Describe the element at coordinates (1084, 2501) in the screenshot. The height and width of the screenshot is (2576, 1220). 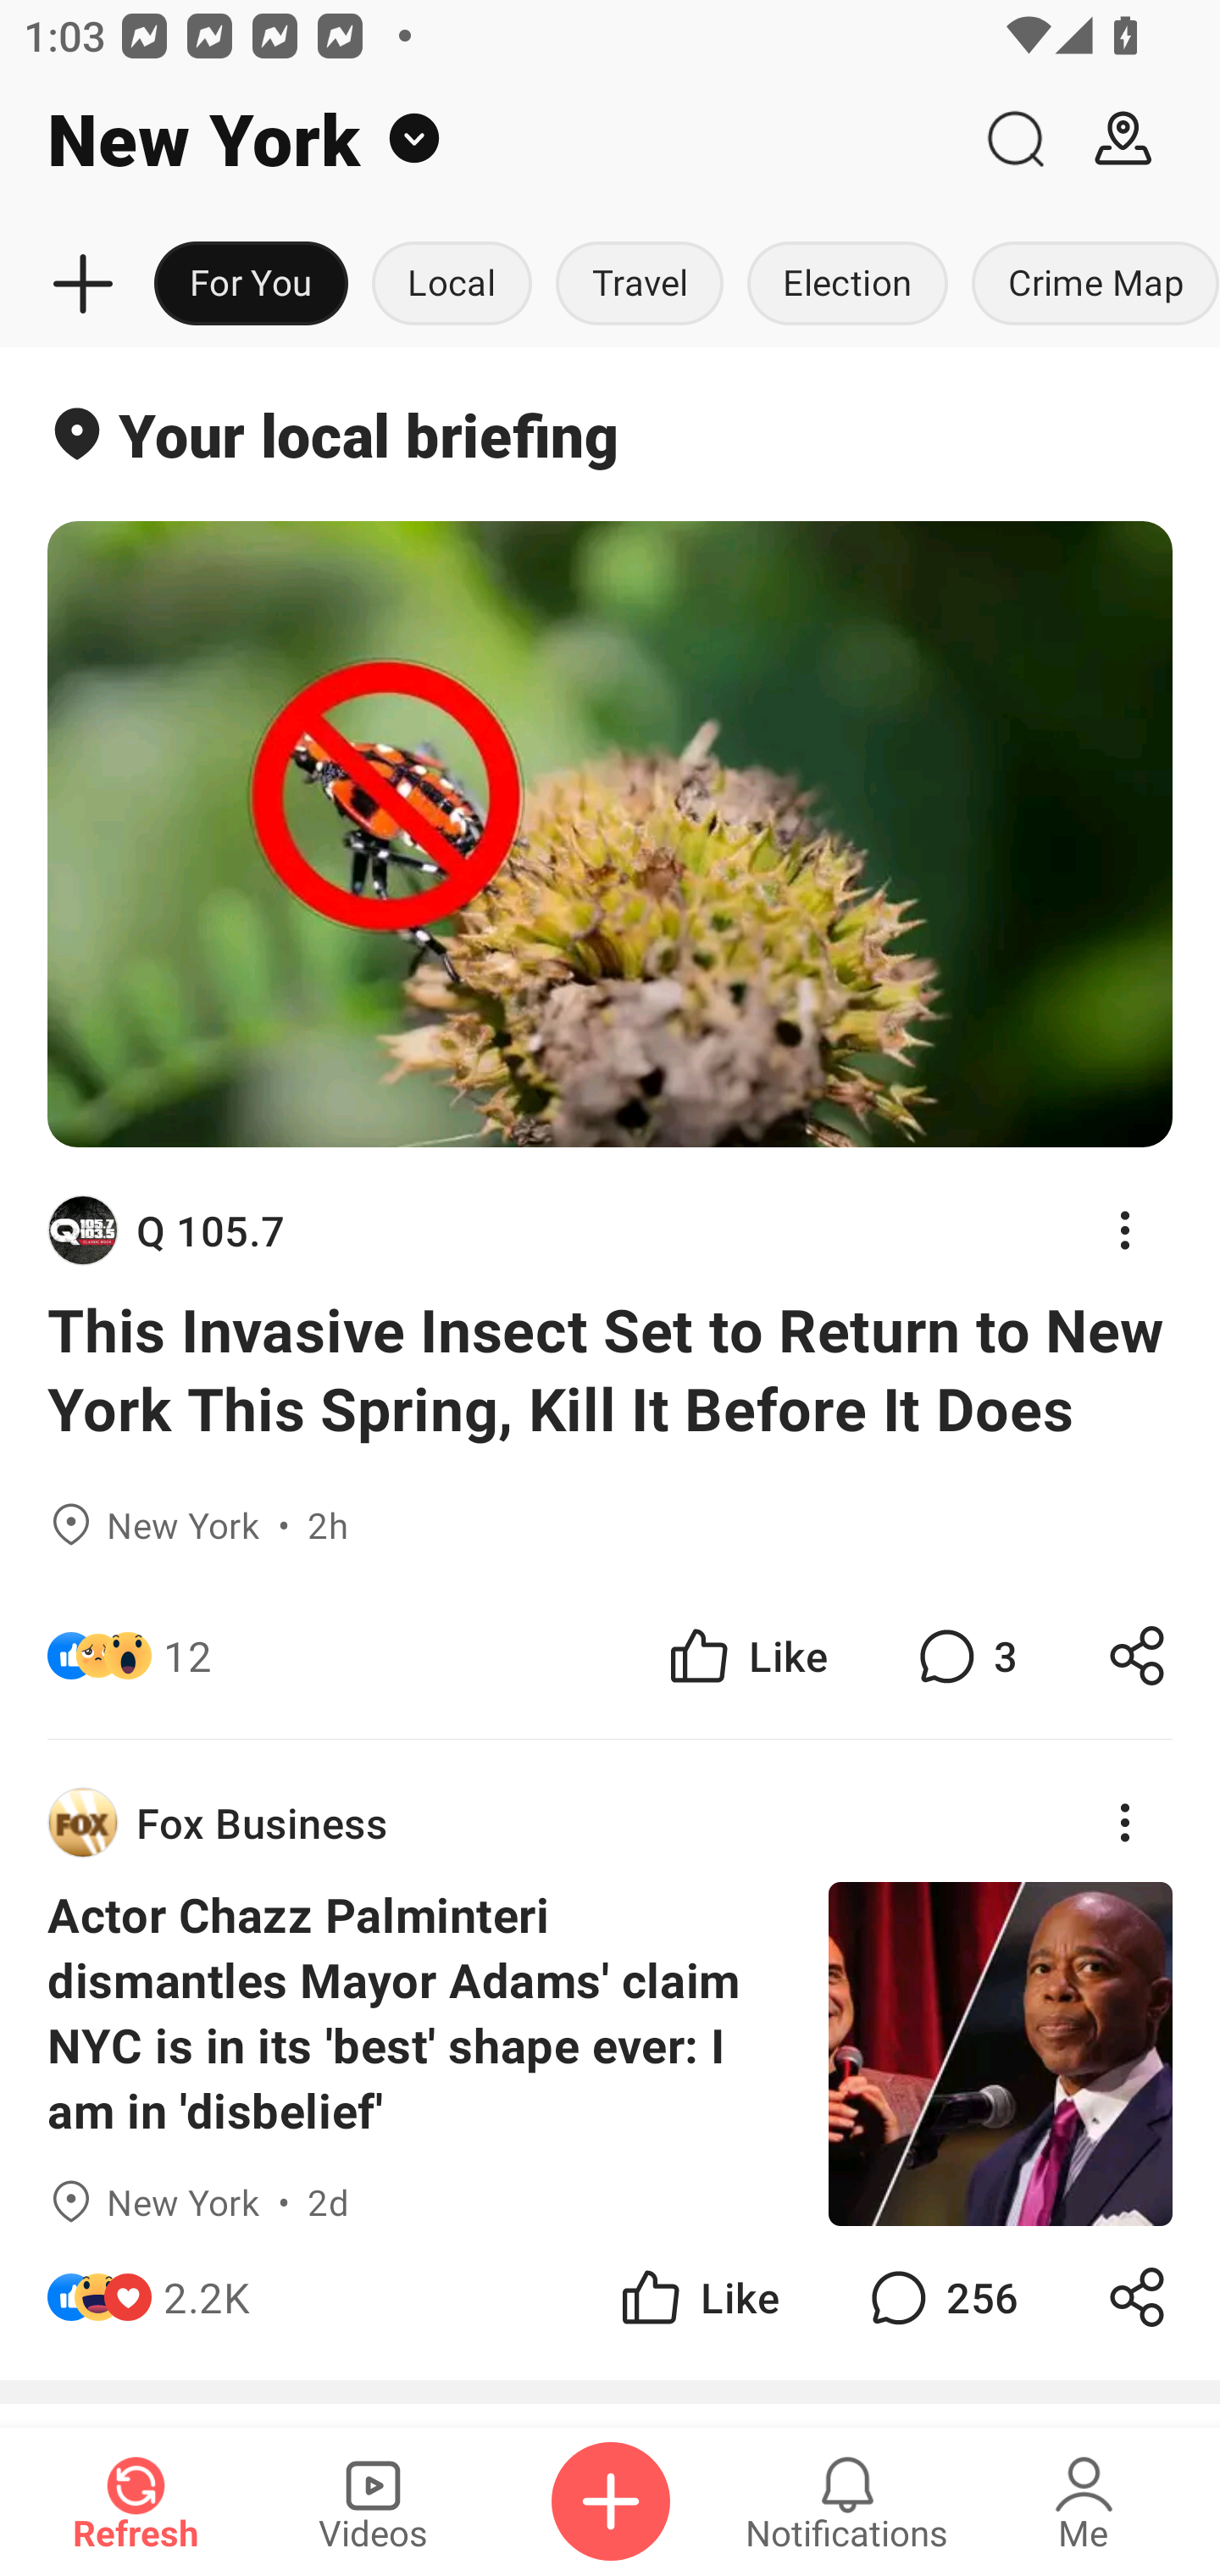
I see `Me` at that location.